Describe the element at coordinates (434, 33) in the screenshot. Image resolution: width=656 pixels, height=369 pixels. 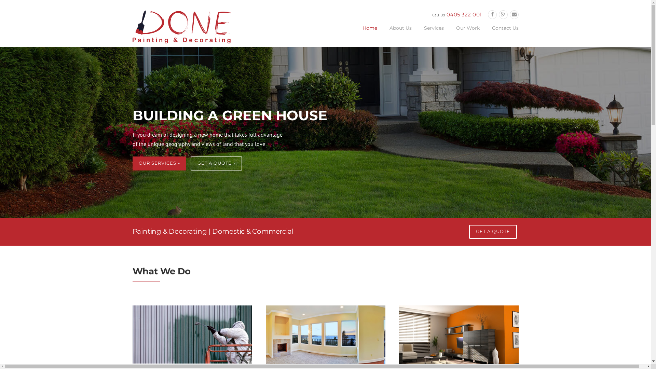
I see `Services` at that location.